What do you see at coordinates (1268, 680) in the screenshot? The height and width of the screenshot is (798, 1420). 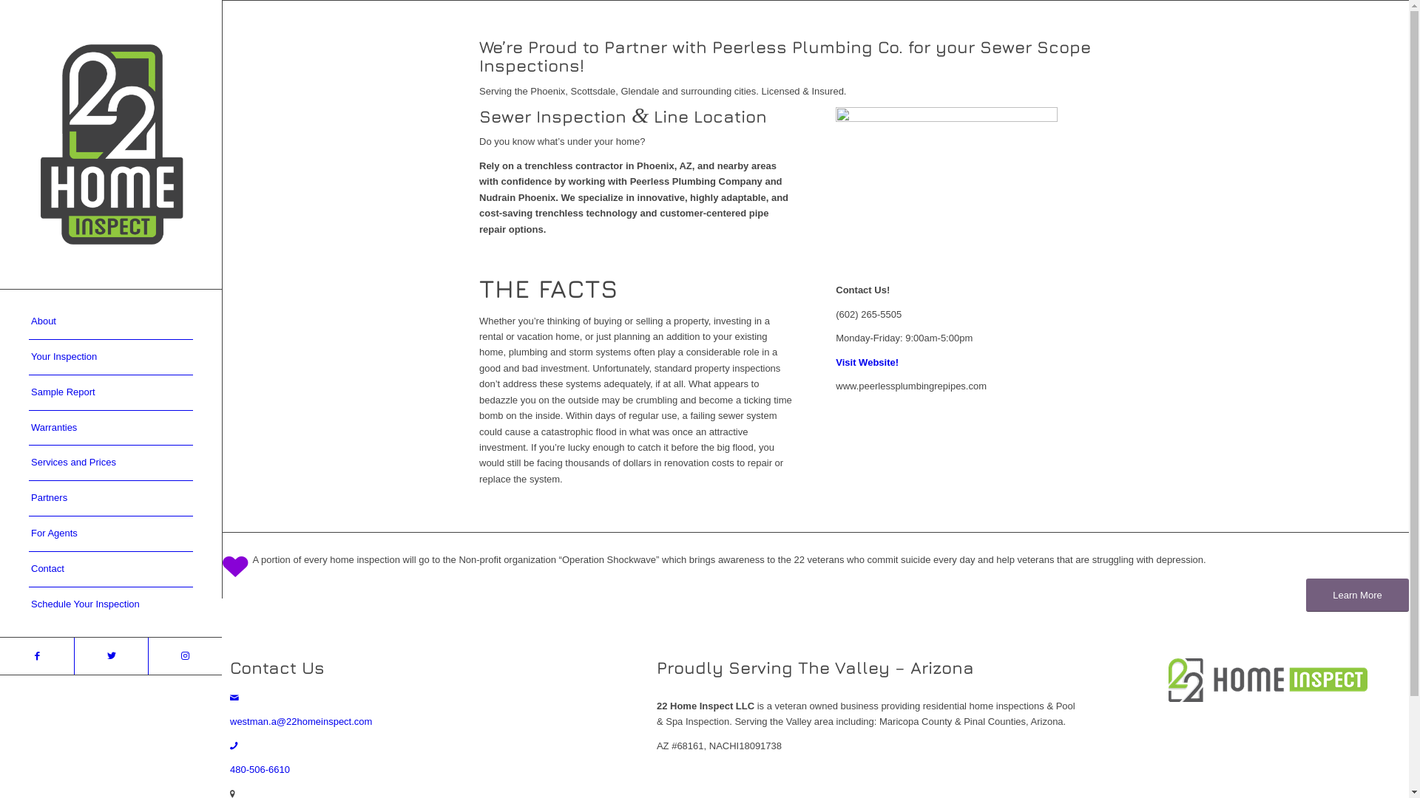 I see `new logo` at bounding box center [1268, 680].